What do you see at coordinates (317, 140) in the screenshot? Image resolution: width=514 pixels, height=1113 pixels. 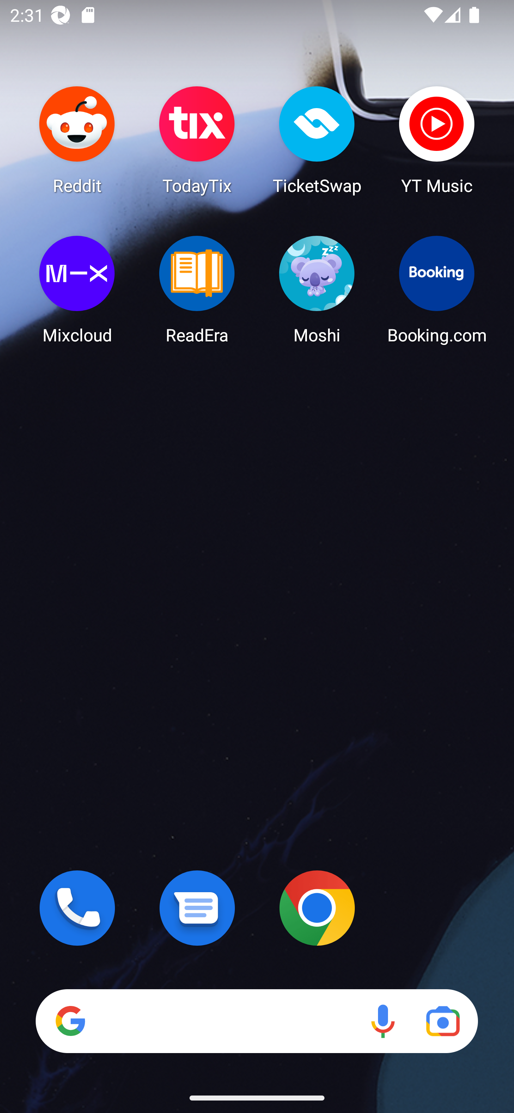 I see `TicketSwap` at bounding box center [317, 140].